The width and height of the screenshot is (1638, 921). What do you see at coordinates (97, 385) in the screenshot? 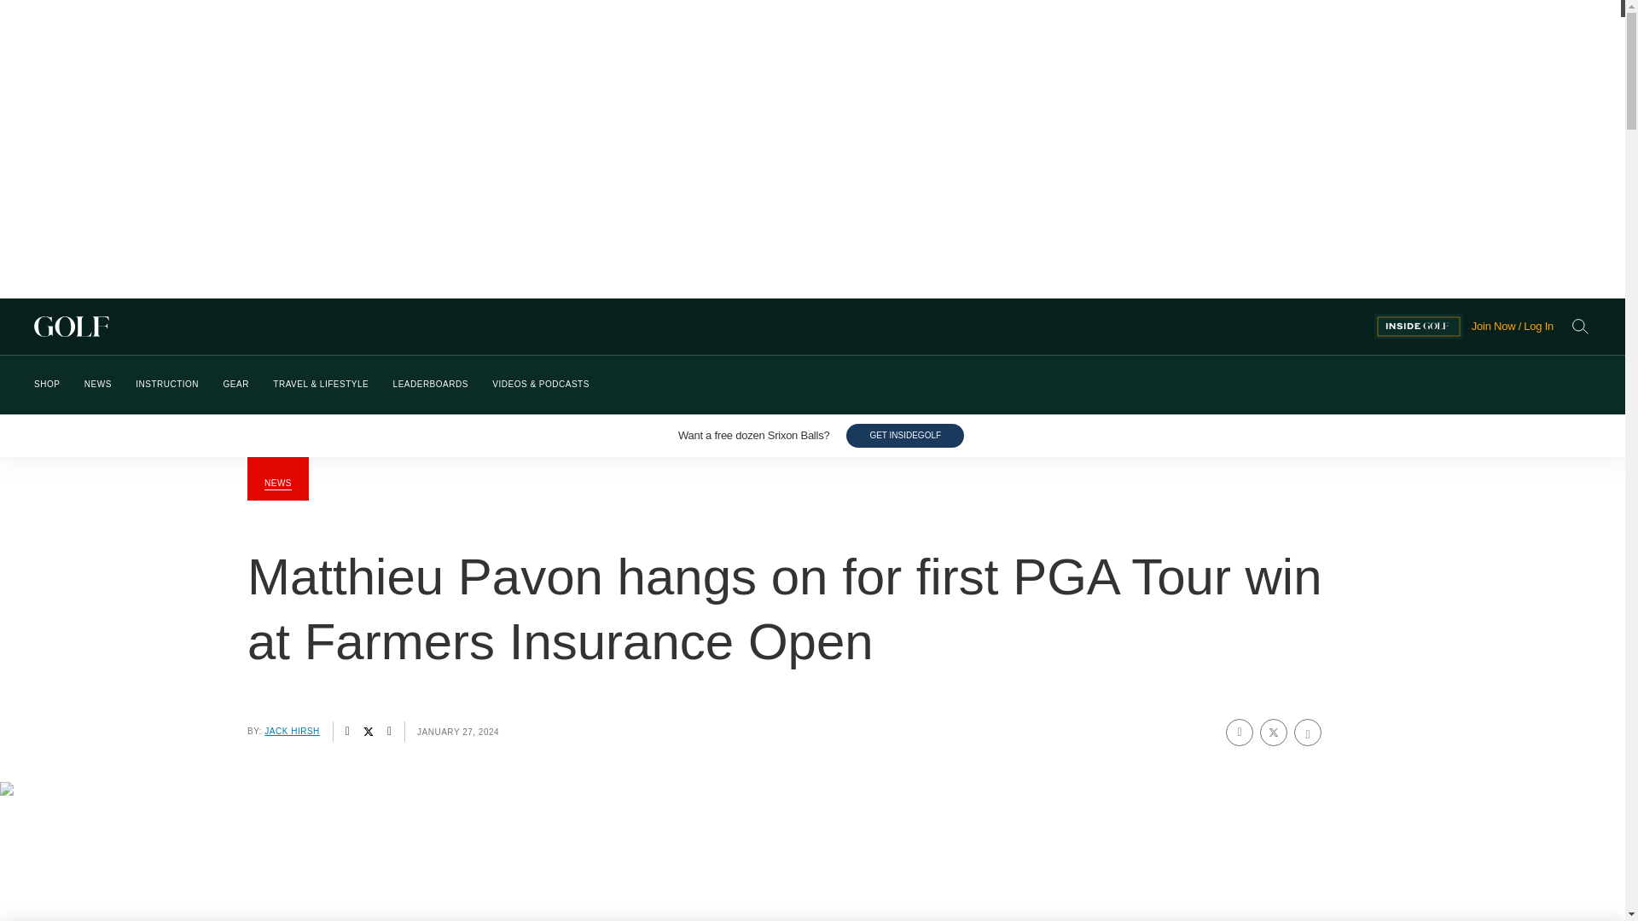
I see `NEWS` at bounding box center [97, 385].